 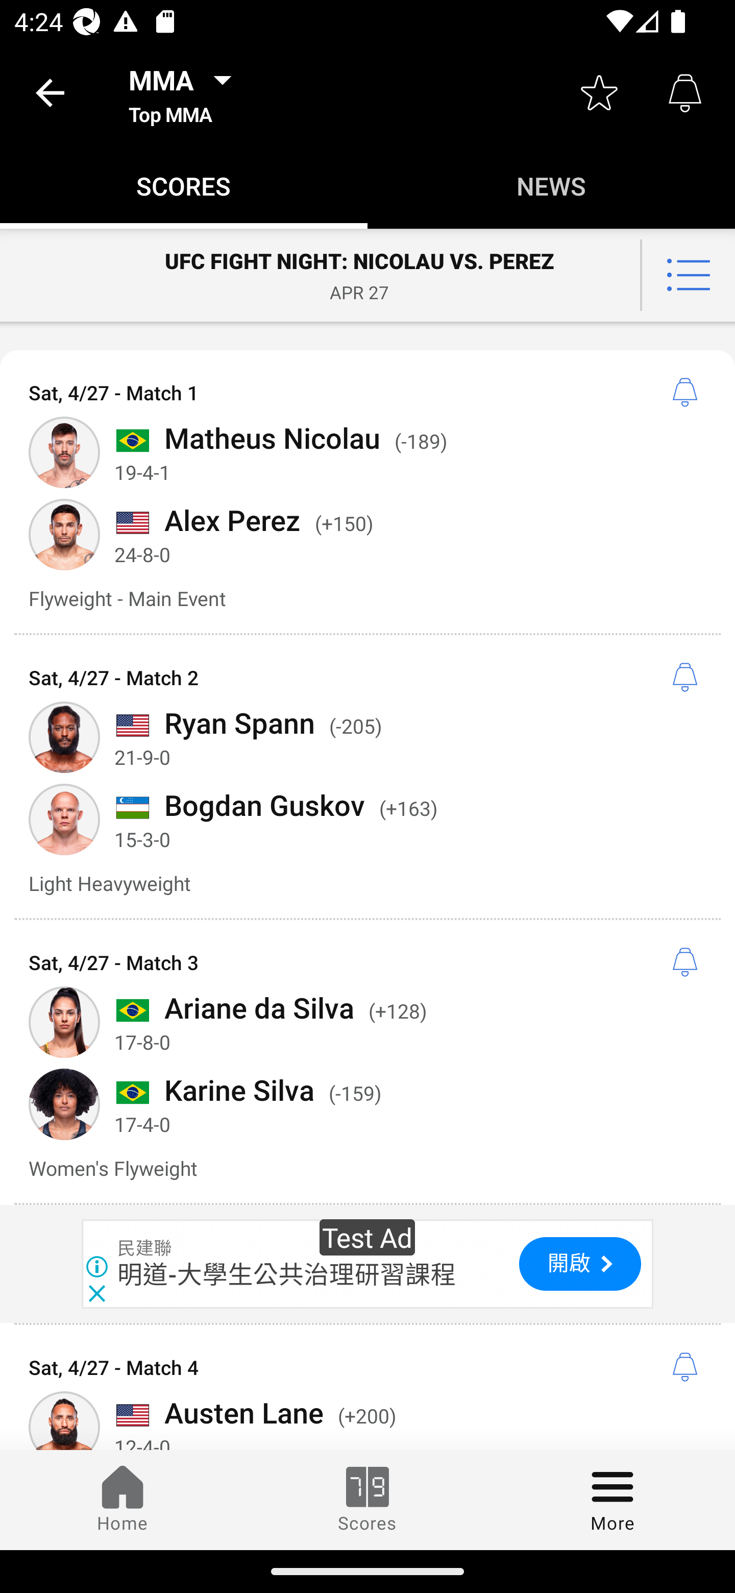 What do you see at coordinates (551, 186) in the screenshot?
I see `News NEWS` at bounding box center [551, 186].